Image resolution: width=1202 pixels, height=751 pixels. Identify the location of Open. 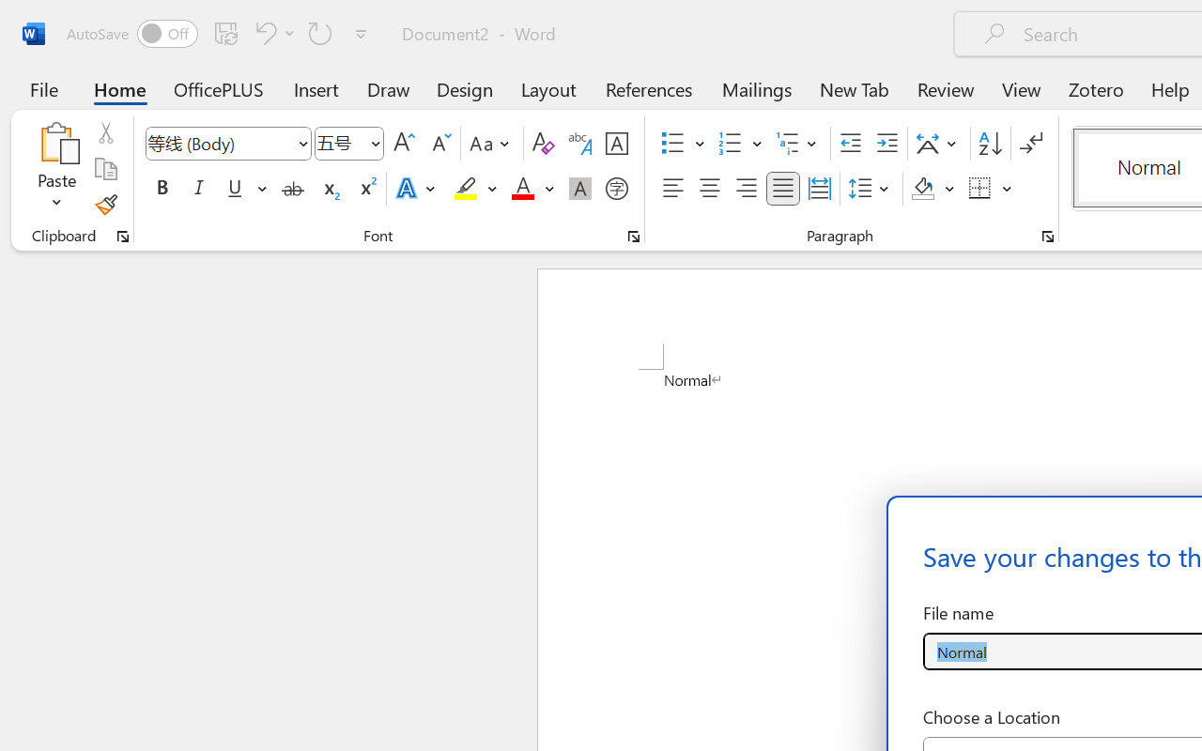
(375, 143).